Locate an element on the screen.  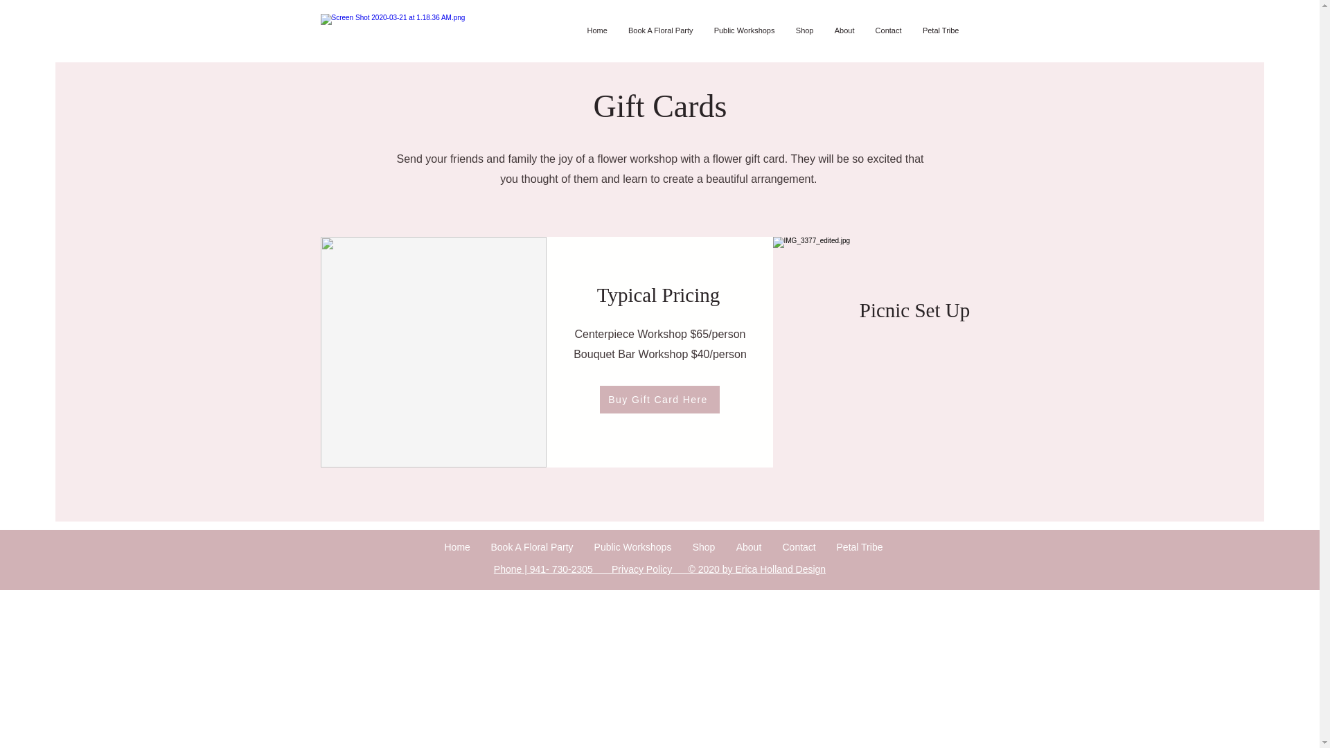
Book A Floral Party is located at coordinates (532, 547).